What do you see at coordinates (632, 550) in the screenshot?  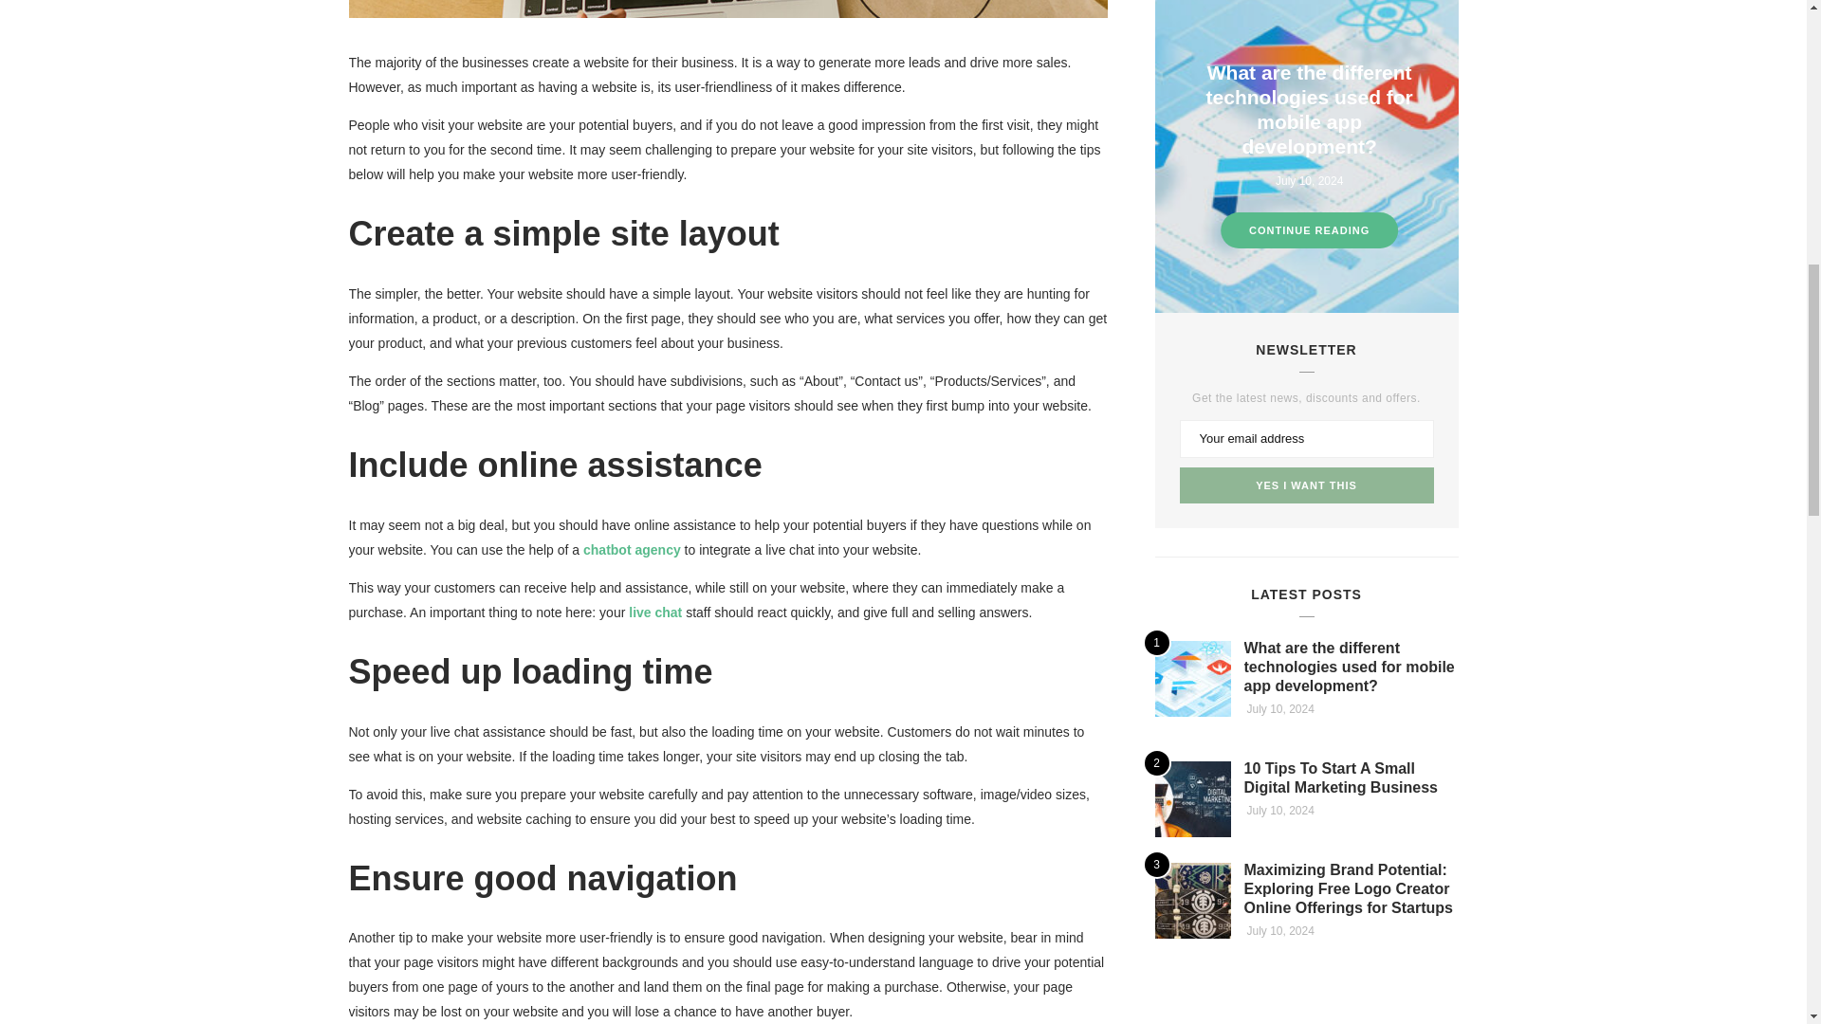 I see `chatbot agency` at bounding box center [632, 550].